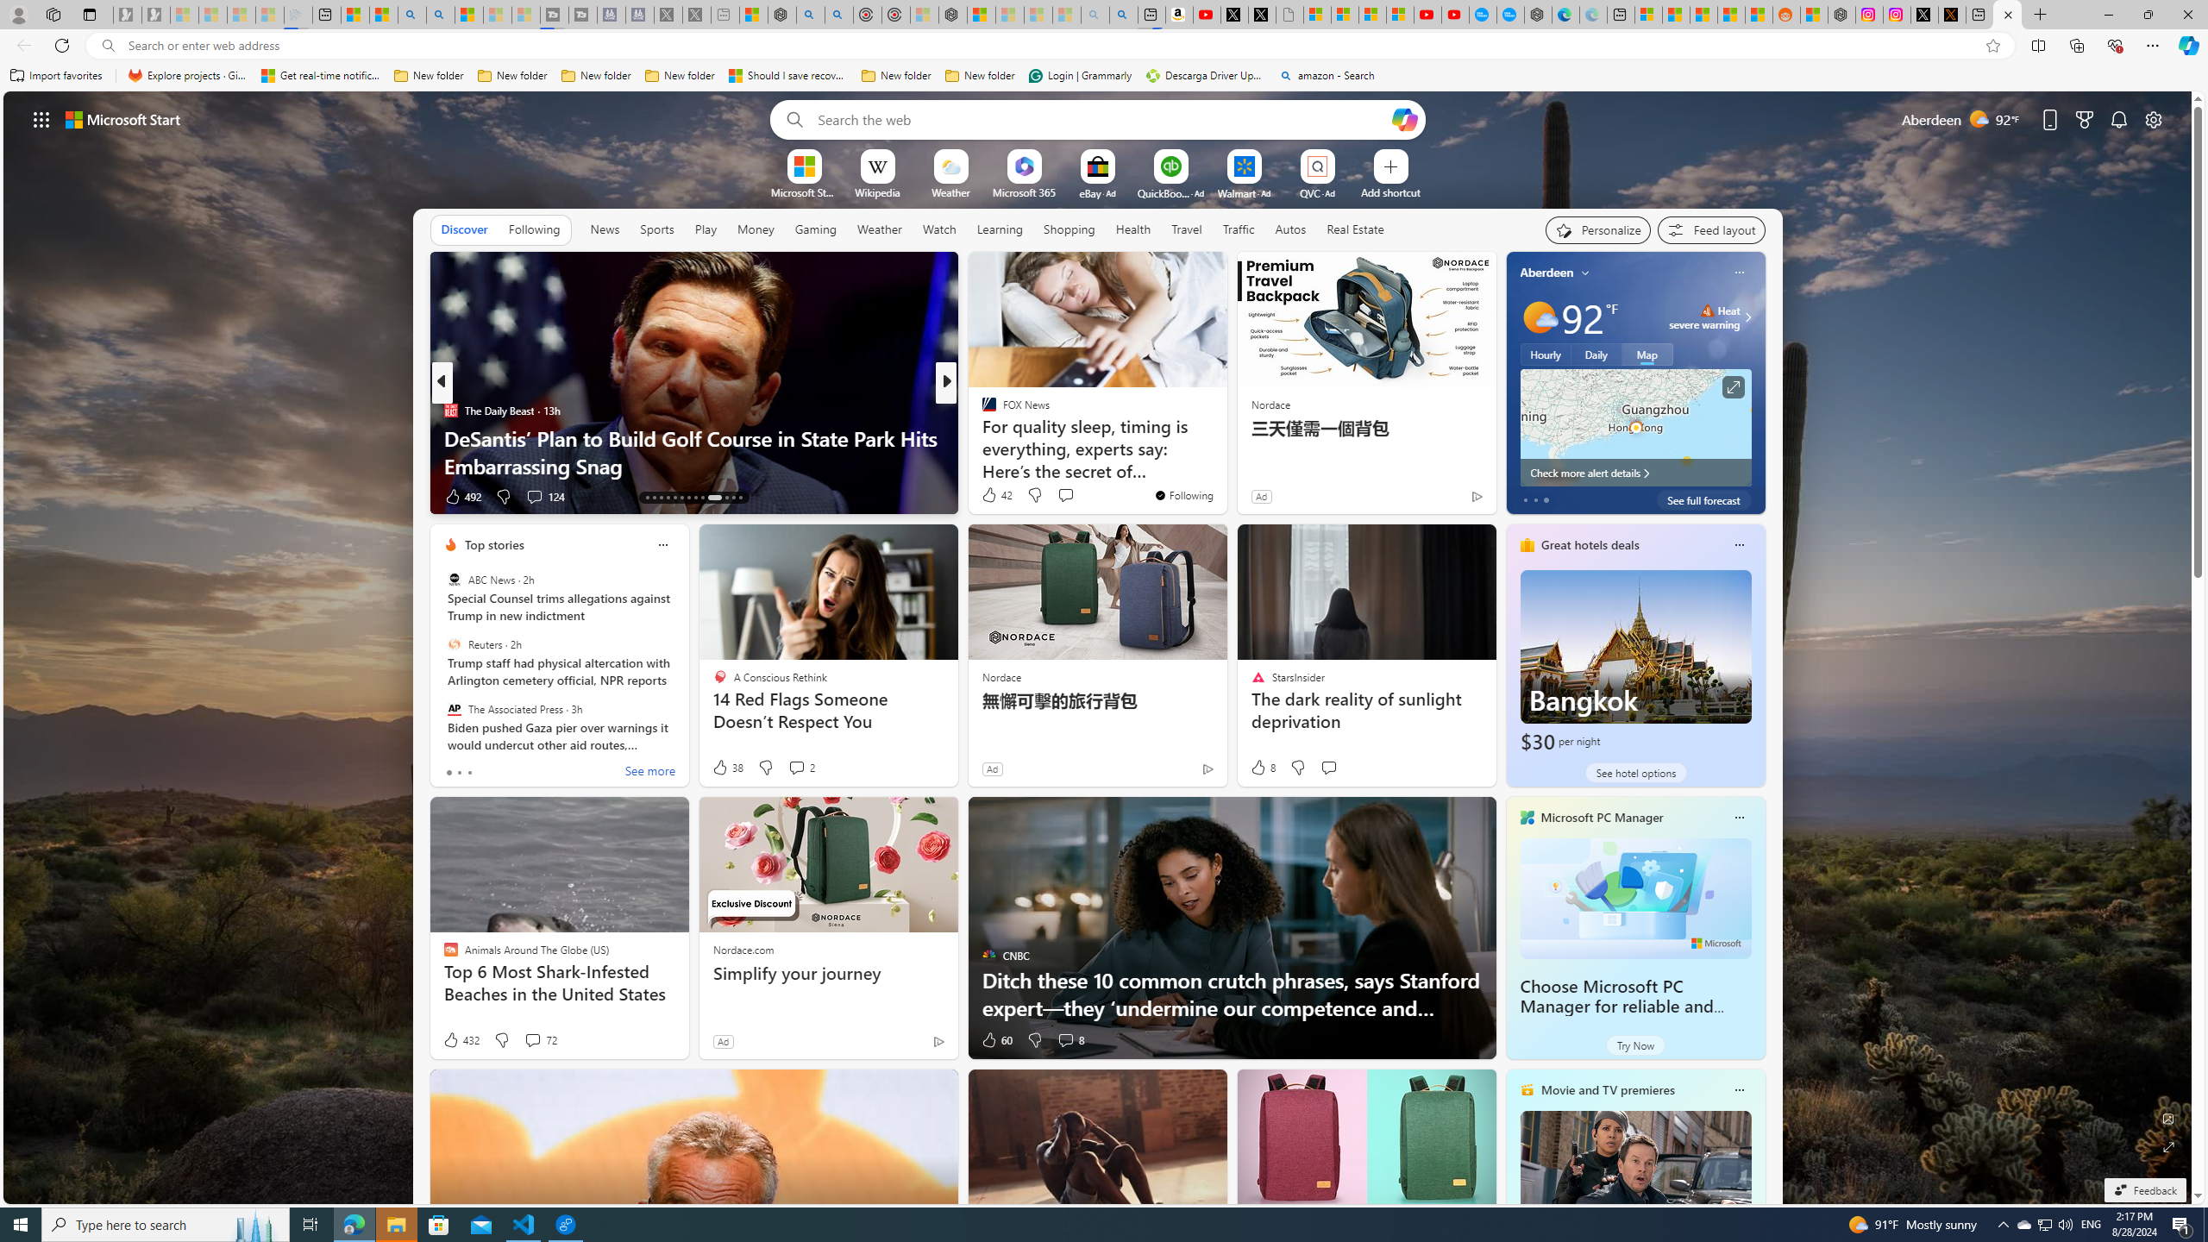  What do you see at coordinates (1703, 15) in the screenshot?
I see `Shanghai, China hourly forecast | Microsoft Weather` at bounding box center [1703, 15].